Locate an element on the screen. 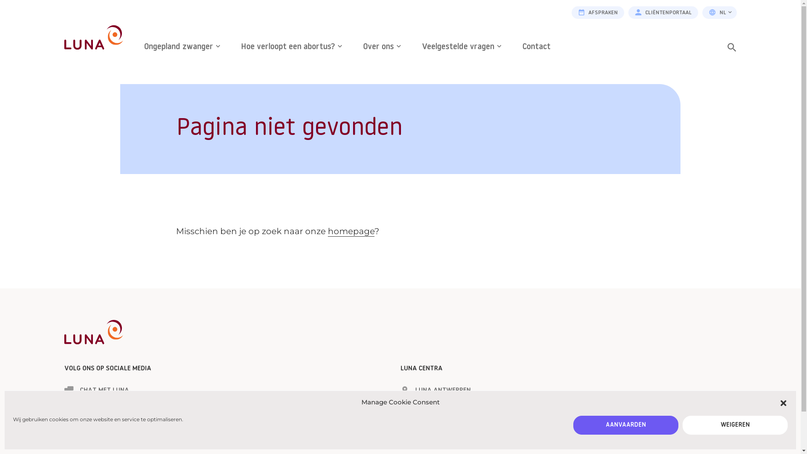 This screenshot has height=454, width=807. Hoe verloopt een abortus? is located at coordinates (292, 48).